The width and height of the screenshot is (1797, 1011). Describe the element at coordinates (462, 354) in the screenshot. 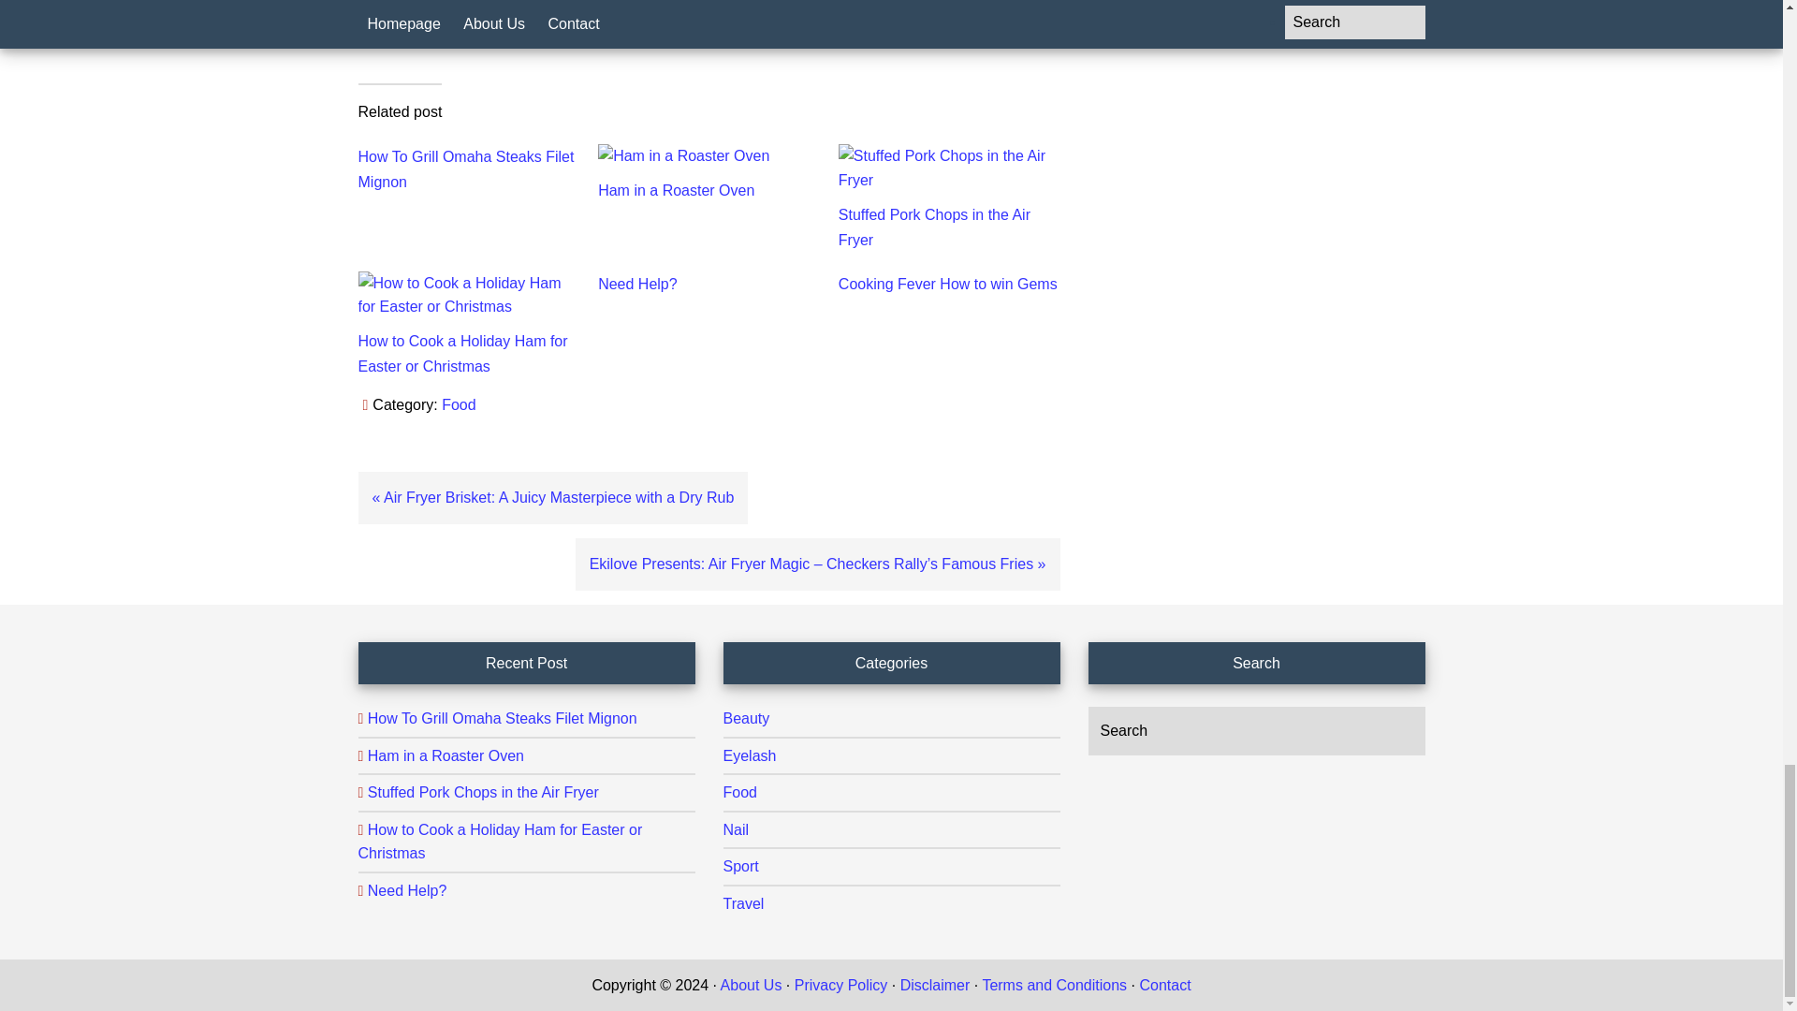

I see `How to Cook a Holiday Ham for Easter or Christmas` at that location.